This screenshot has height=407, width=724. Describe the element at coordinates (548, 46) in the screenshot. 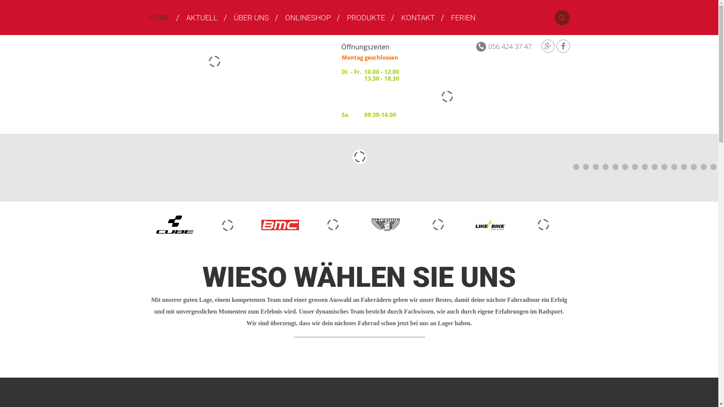

I see `Google+` at that location.